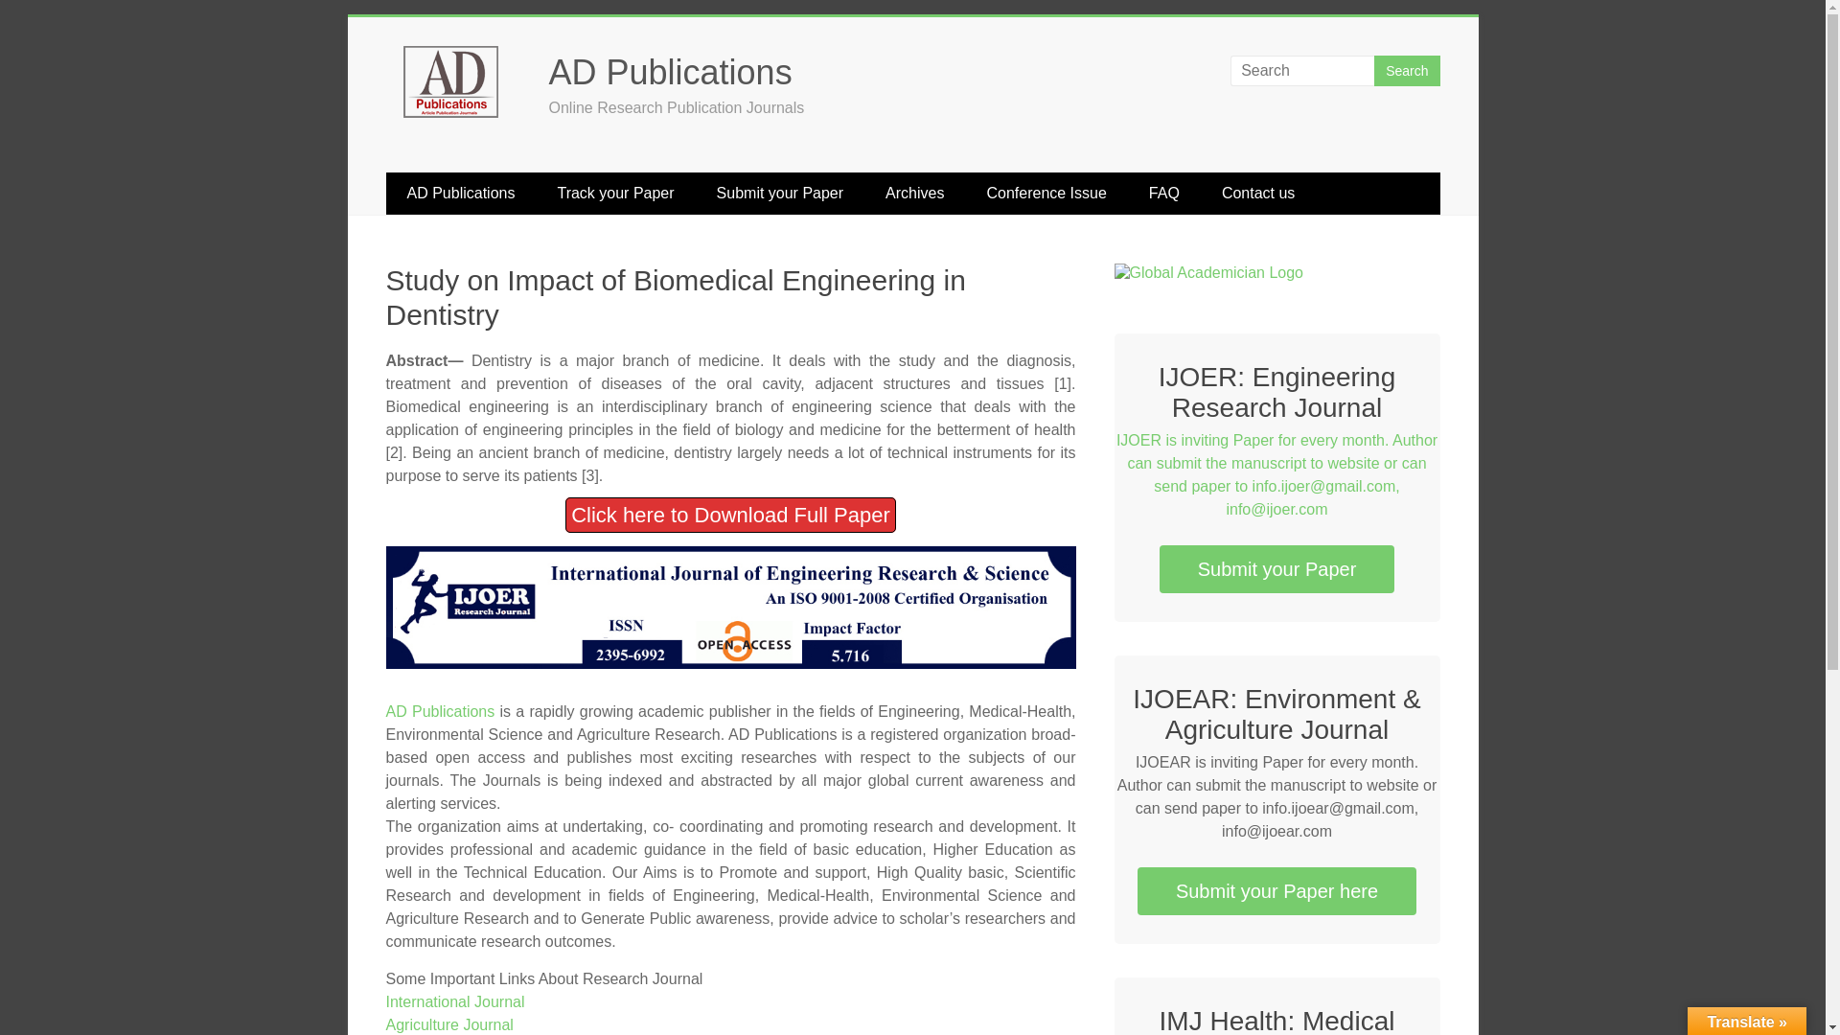  What do you see at coordinates (1276, 569) in the screenshot?
I see `Submit your Paper` at bounding box center [1276, 569].